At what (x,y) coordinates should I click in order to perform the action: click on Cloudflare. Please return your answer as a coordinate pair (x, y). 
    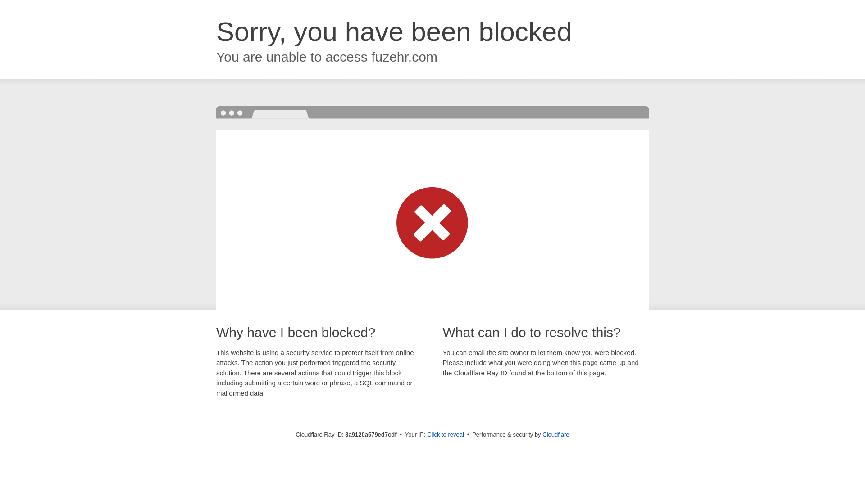
    Looking at the image, I should click on (555, 434).